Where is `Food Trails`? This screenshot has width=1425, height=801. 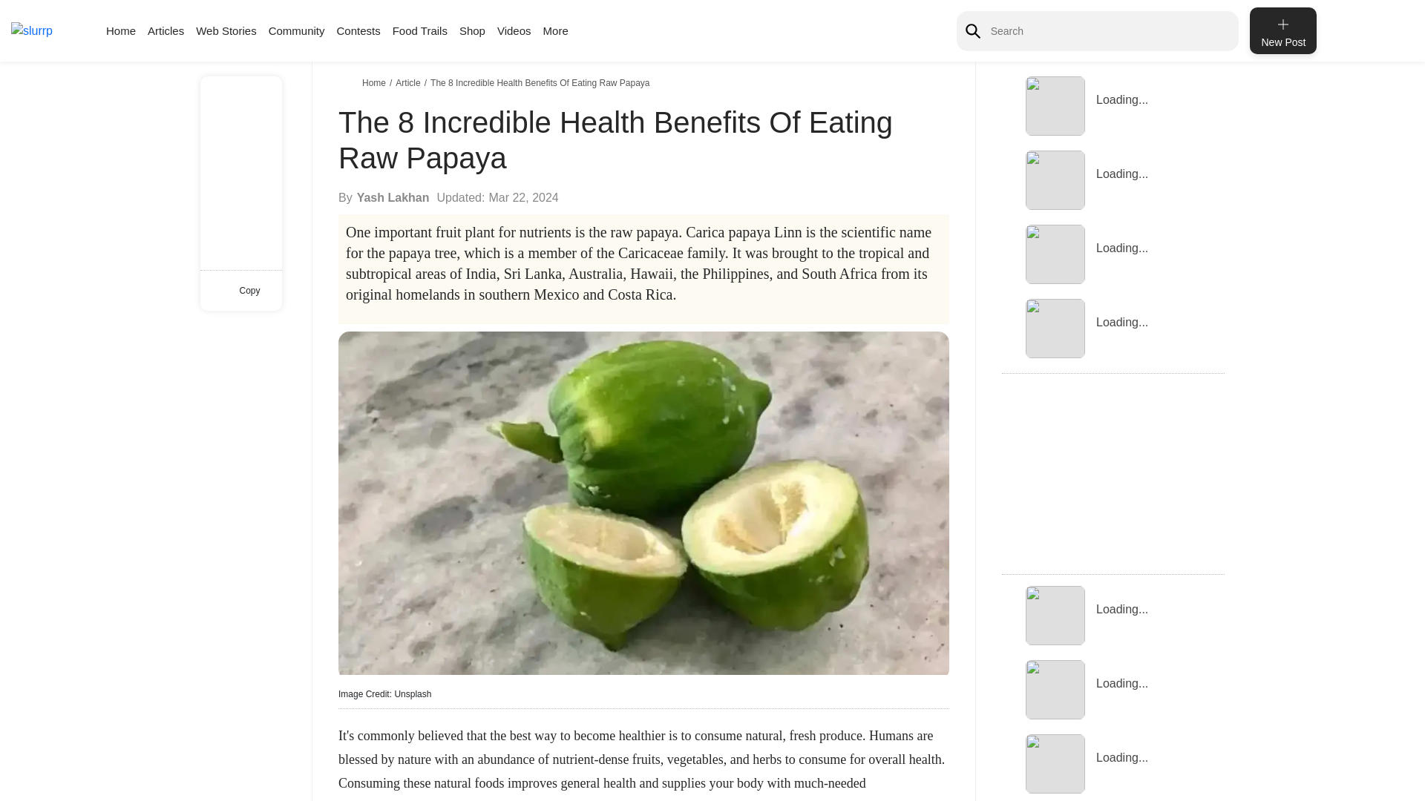
Food Trails is located at coordinates (420, 30).